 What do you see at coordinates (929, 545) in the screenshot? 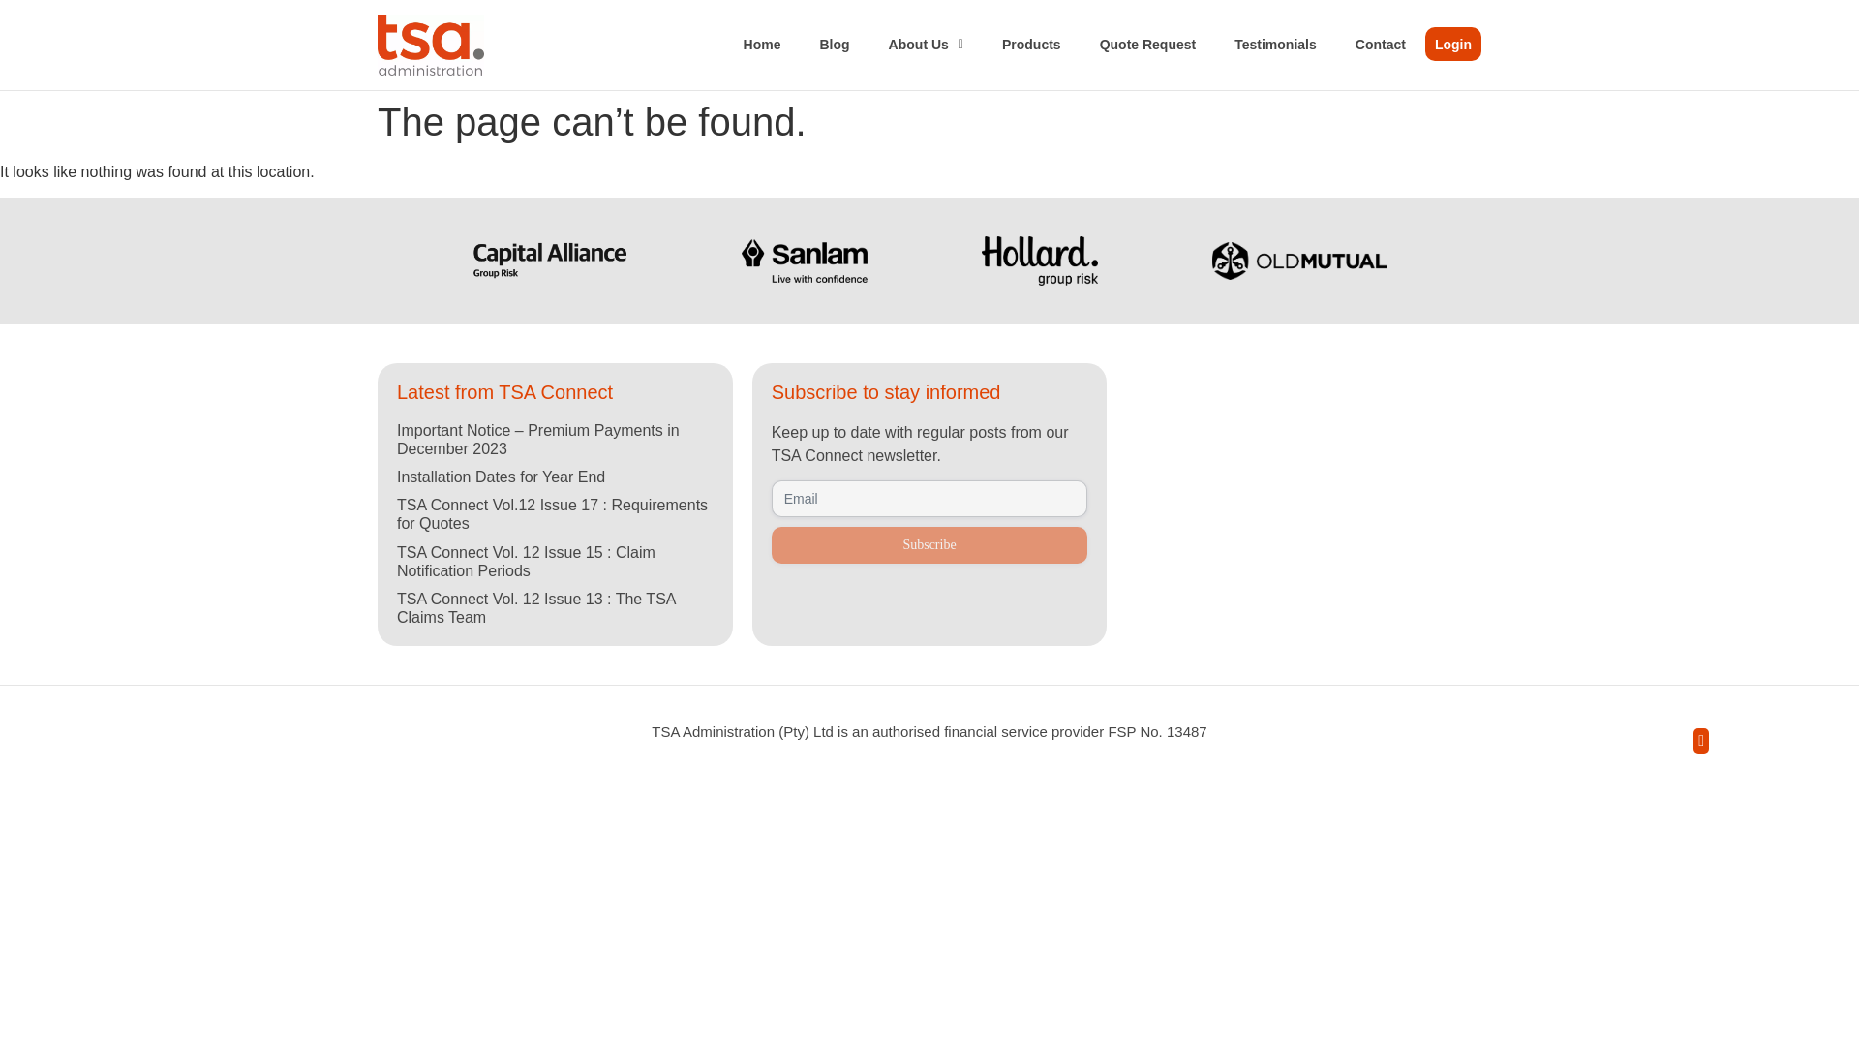
I see `Subscribe` at bounding box center [929, 545].